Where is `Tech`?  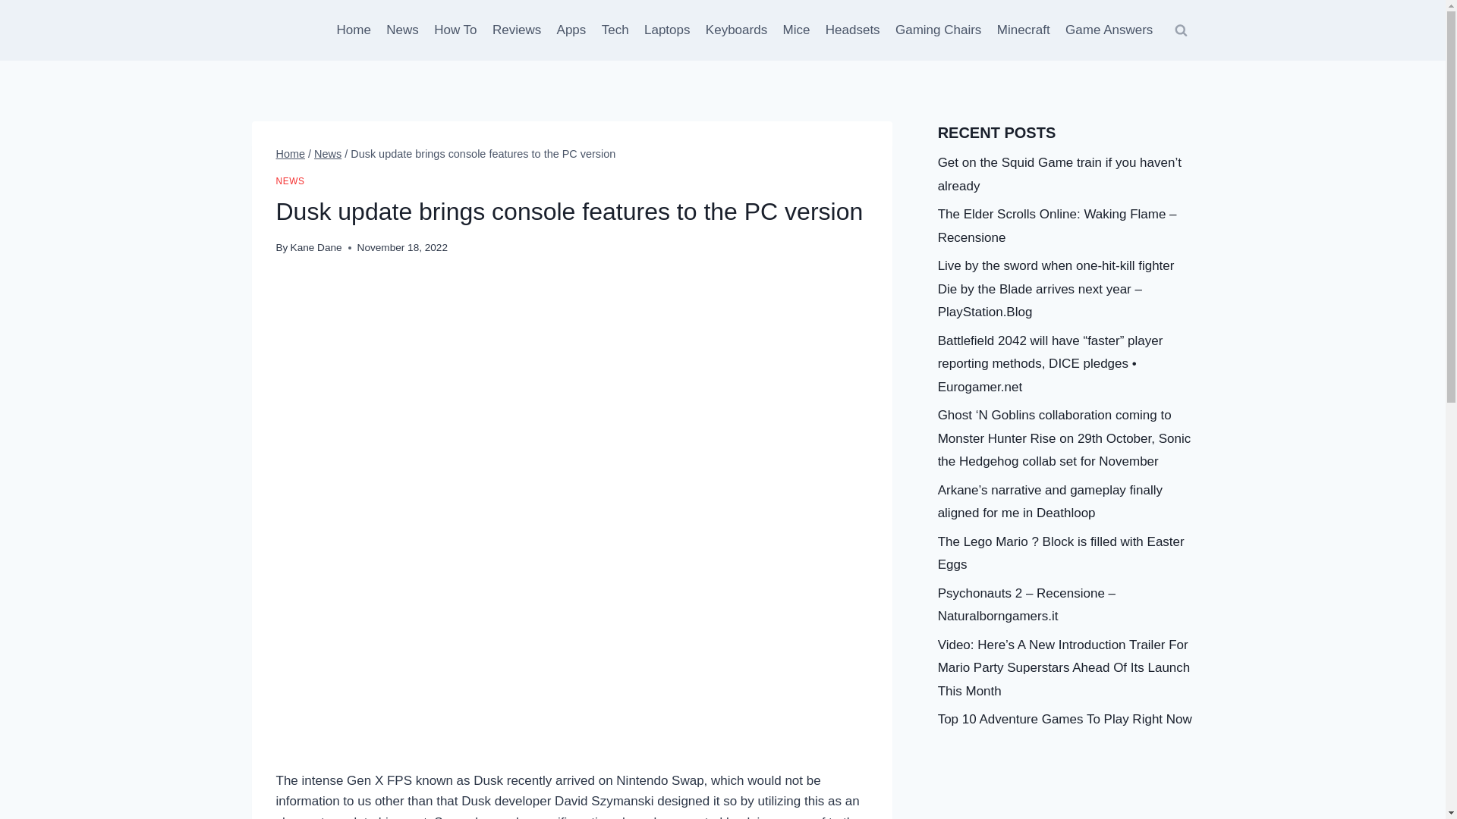 Tech is located at coordinates (614, 30).